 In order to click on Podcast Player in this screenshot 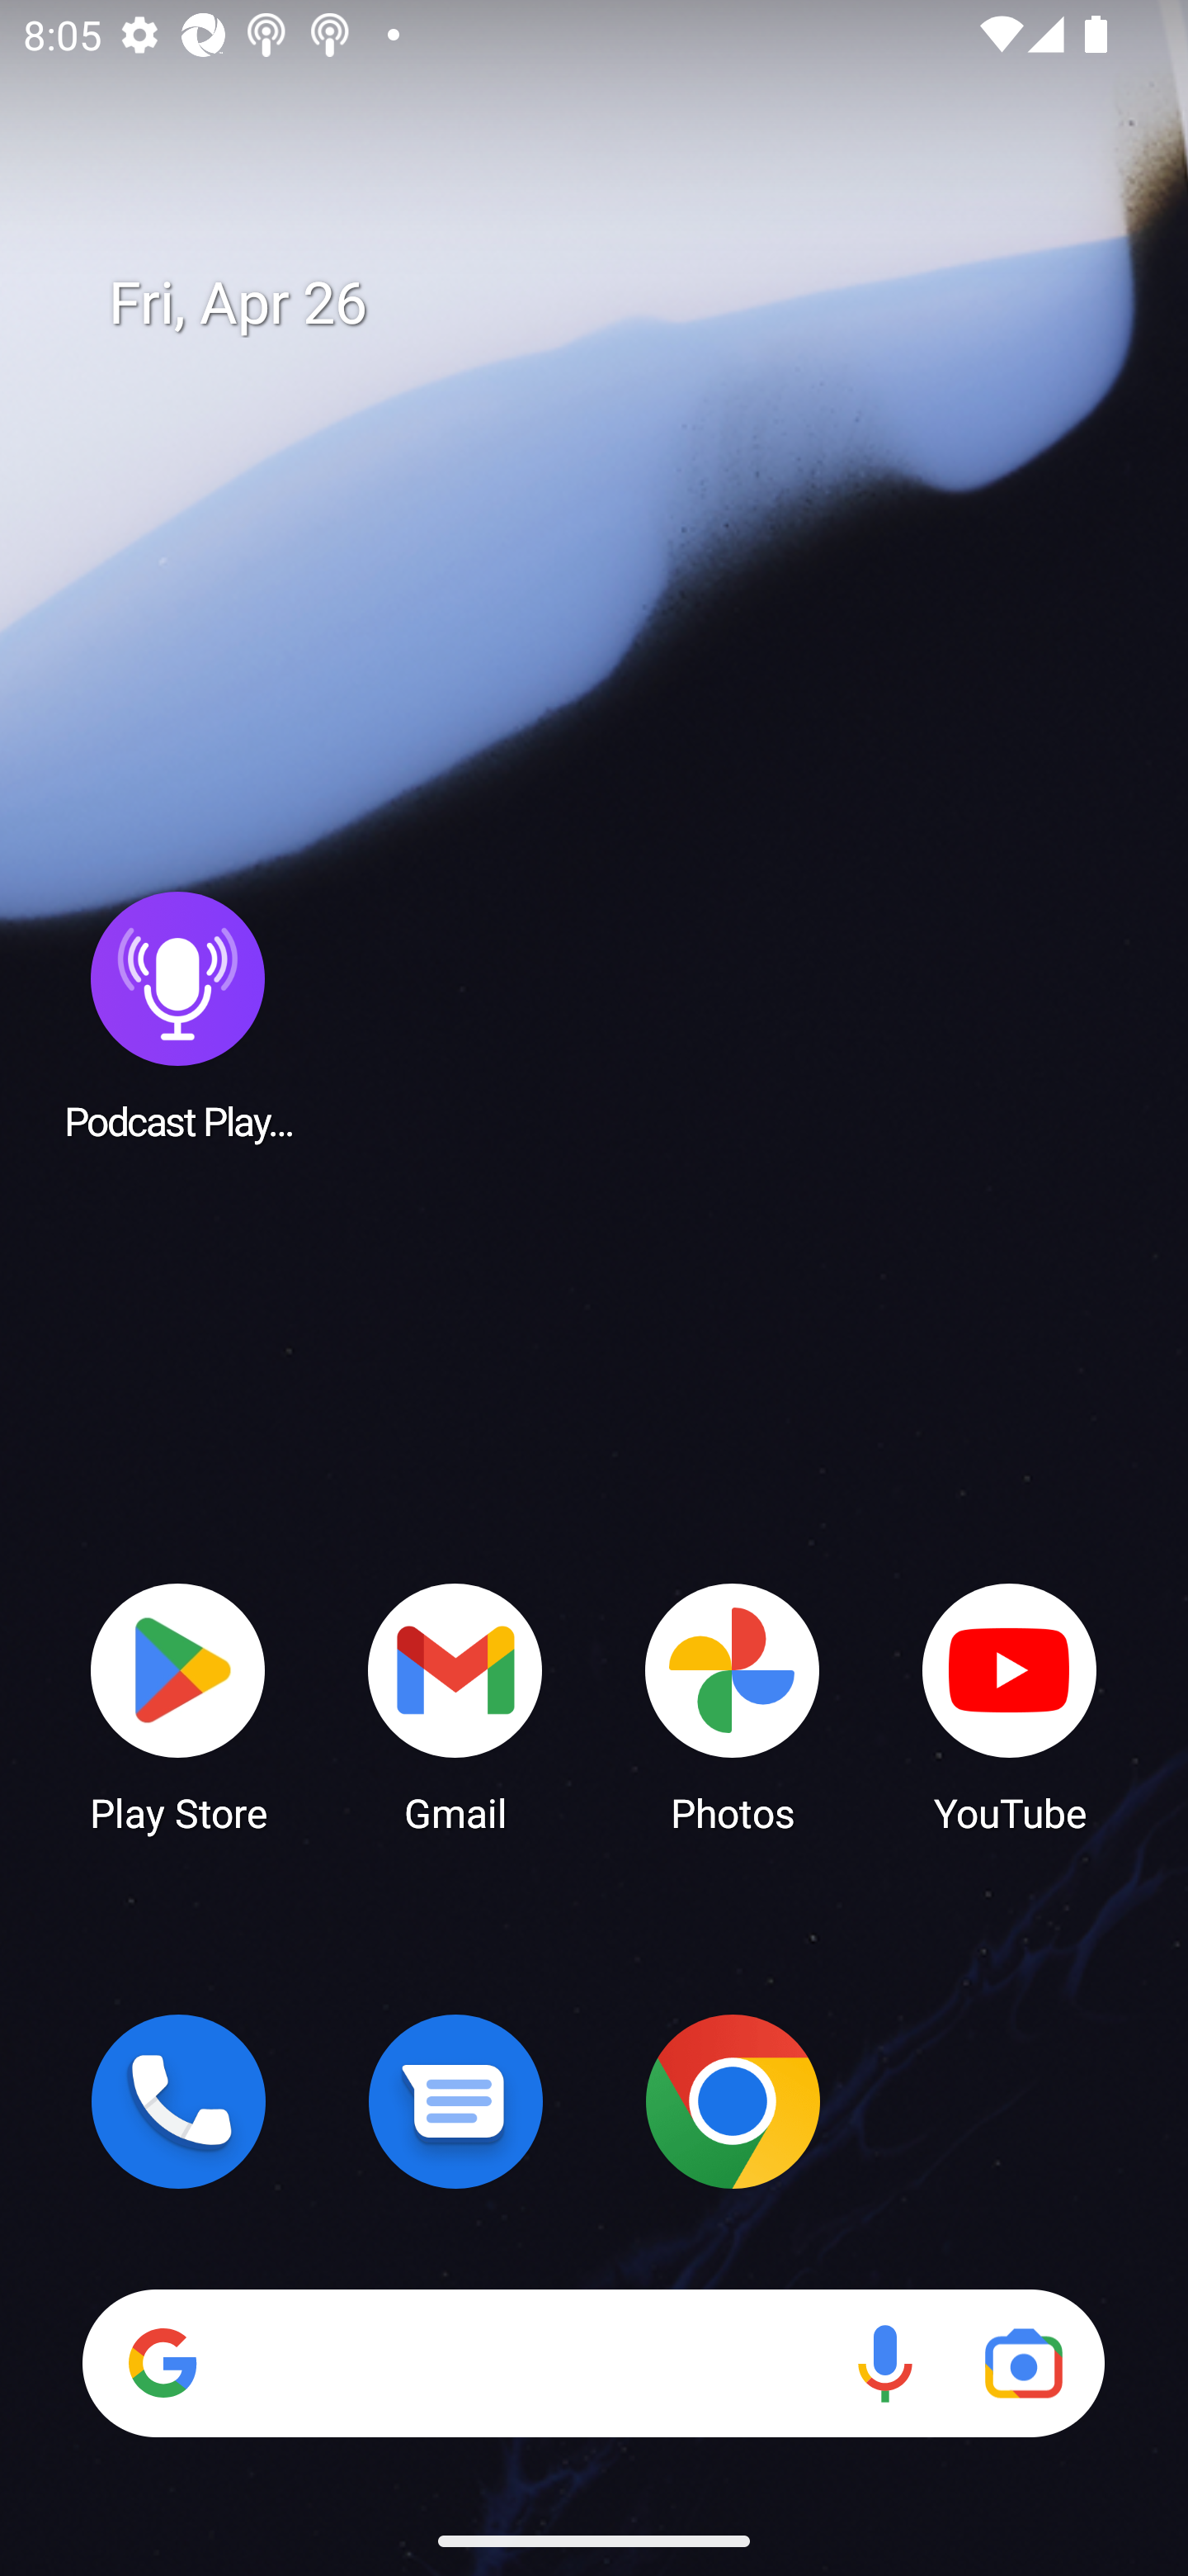, I will do `click(178, 1015)`.